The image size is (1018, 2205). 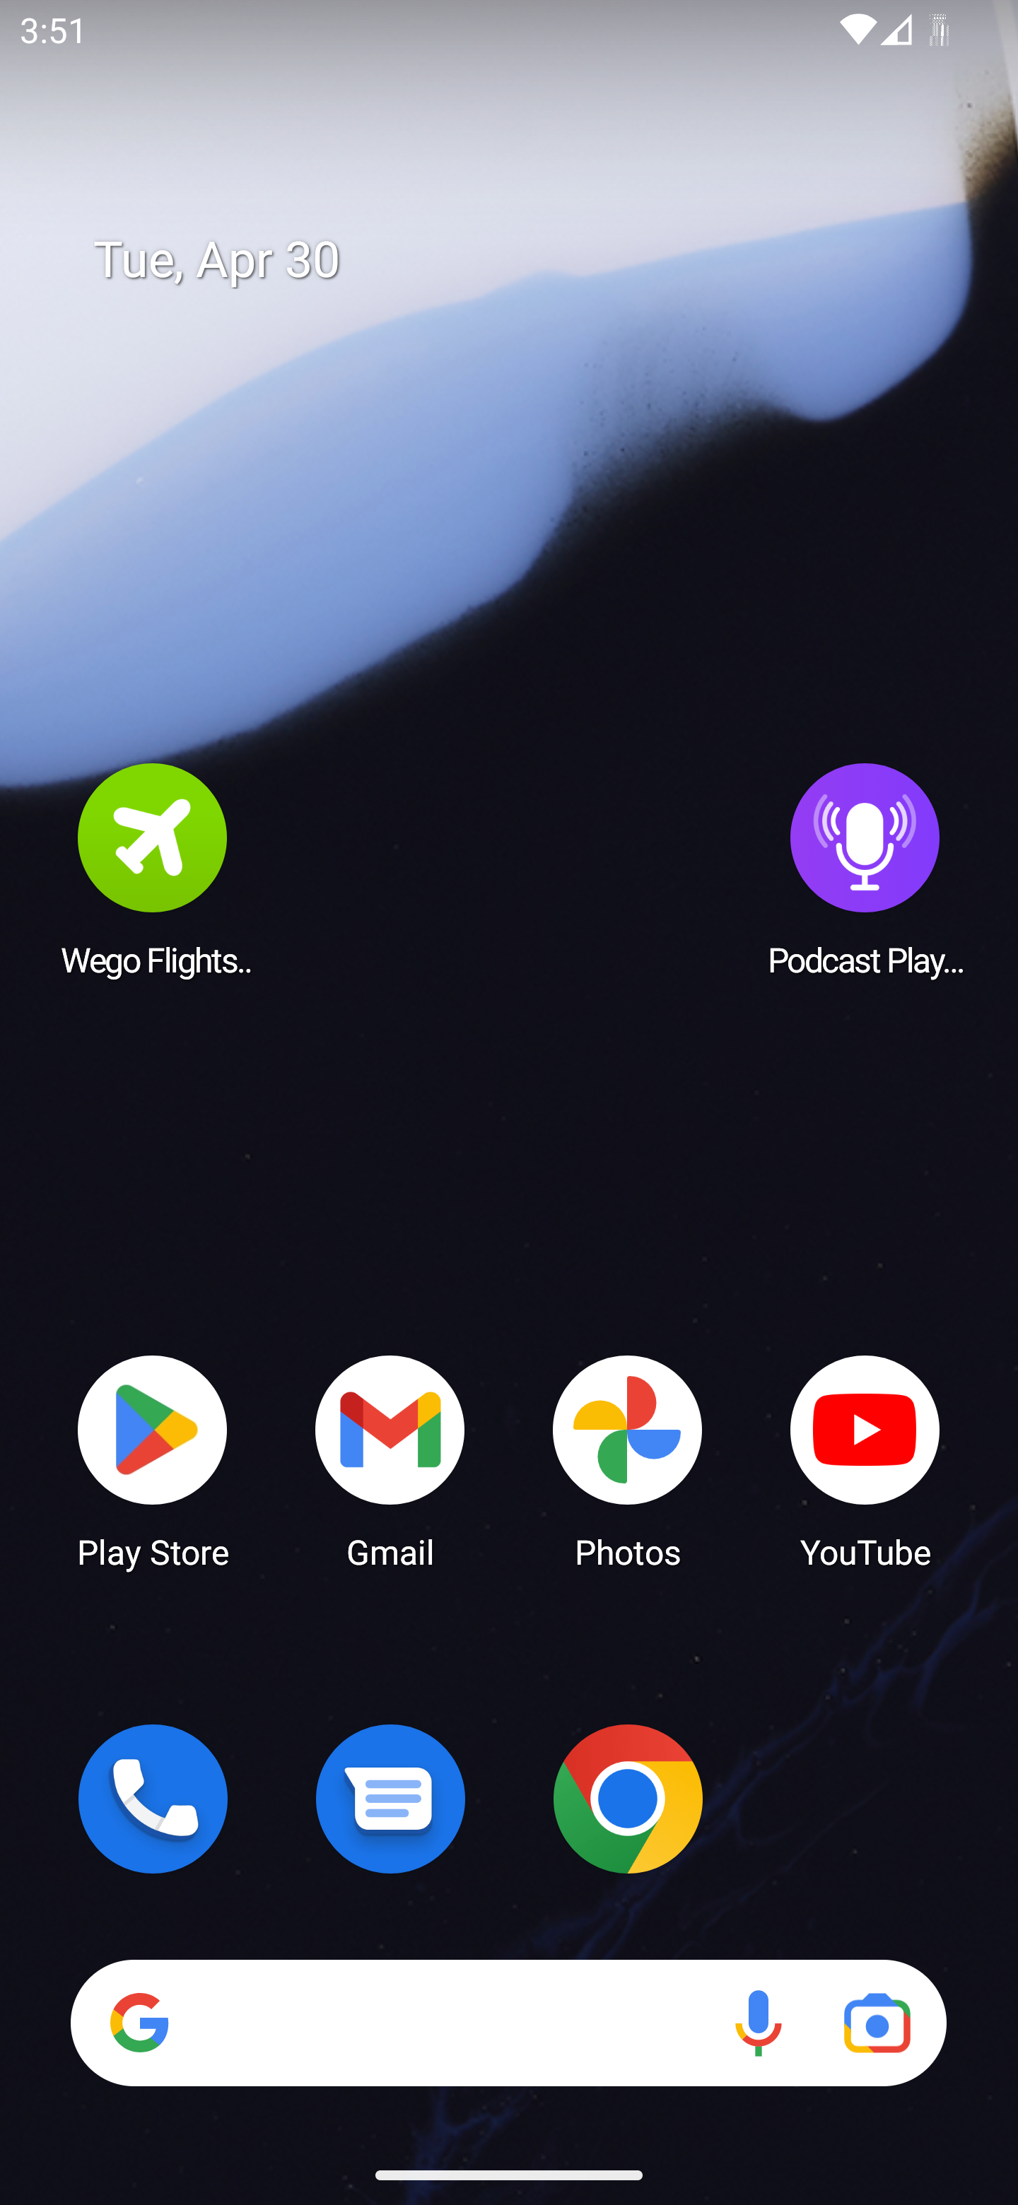 What do you see at coordinates (865, 1460) in the screenshot?
I see `YouTube` at bounding box center [865, 1460].